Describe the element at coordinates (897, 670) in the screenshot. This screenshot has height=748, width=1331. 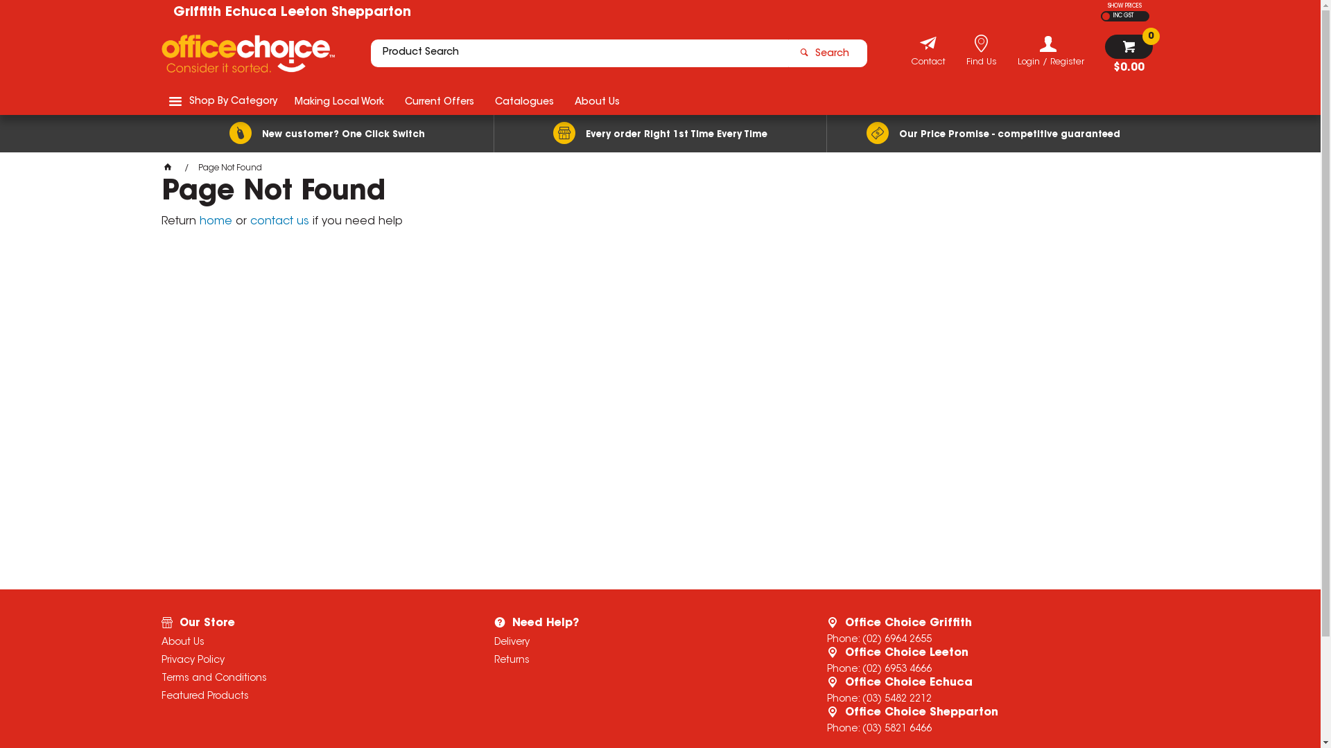
I see `(02) 6953 4666` at that location.